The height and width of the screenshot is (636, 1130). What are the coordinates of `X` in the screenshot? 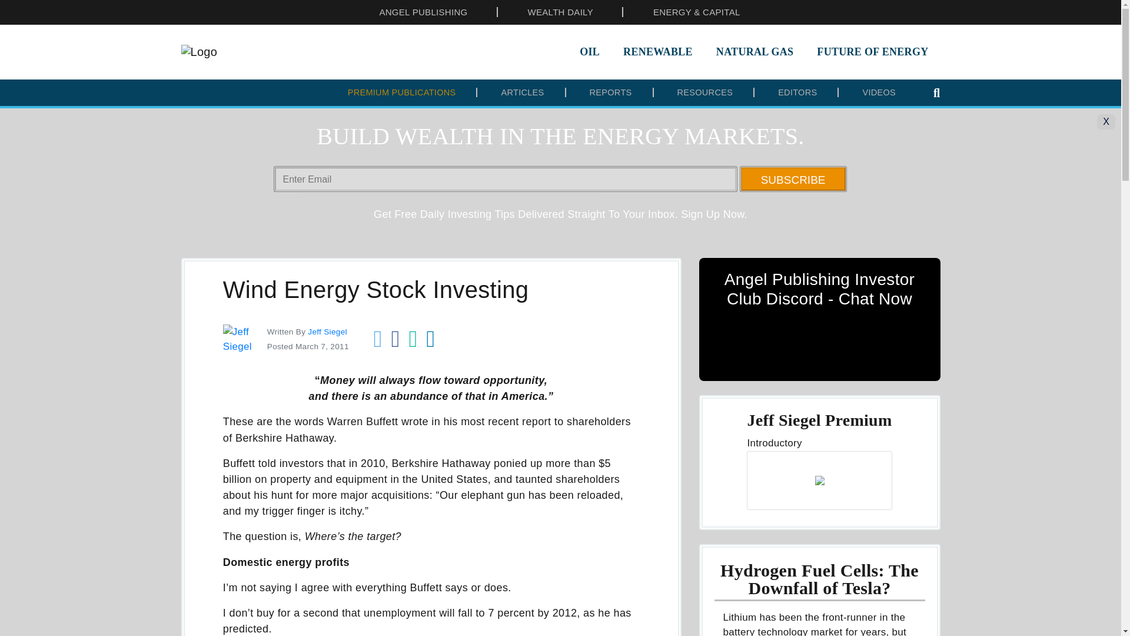 It's located at (1106, 122).